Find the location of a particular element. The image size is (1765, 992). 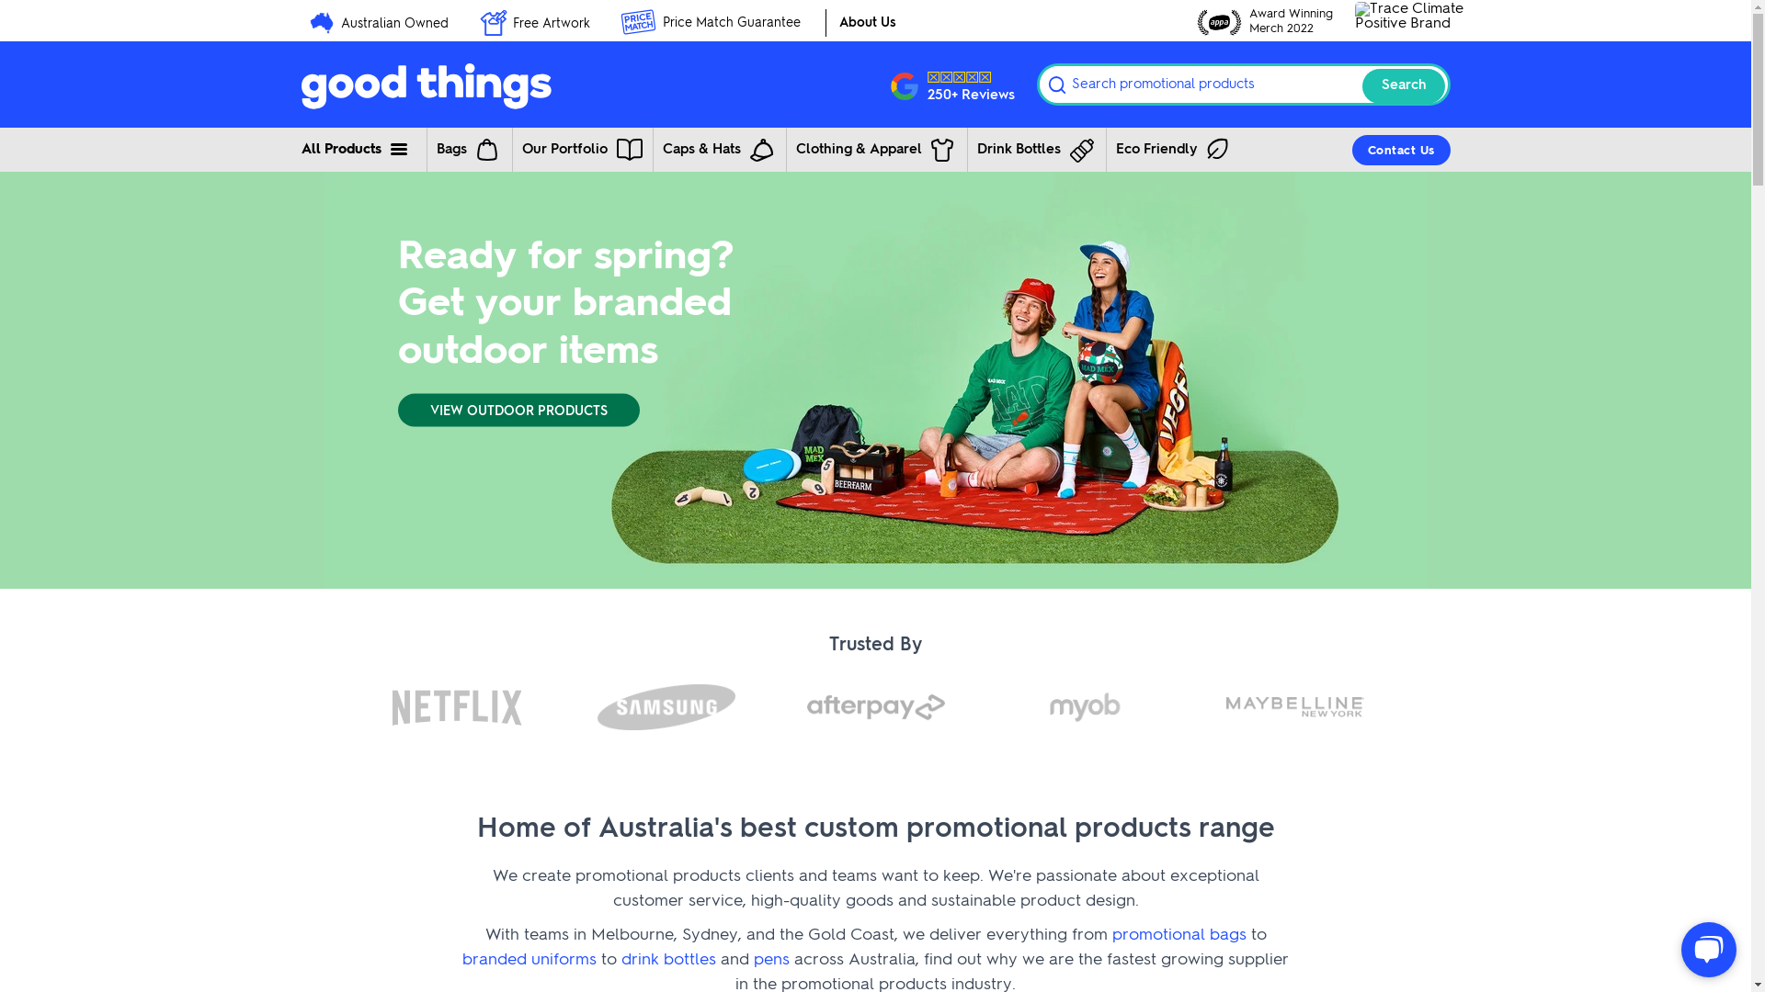

Eco Friendly is located at coordinates (1173, 149).